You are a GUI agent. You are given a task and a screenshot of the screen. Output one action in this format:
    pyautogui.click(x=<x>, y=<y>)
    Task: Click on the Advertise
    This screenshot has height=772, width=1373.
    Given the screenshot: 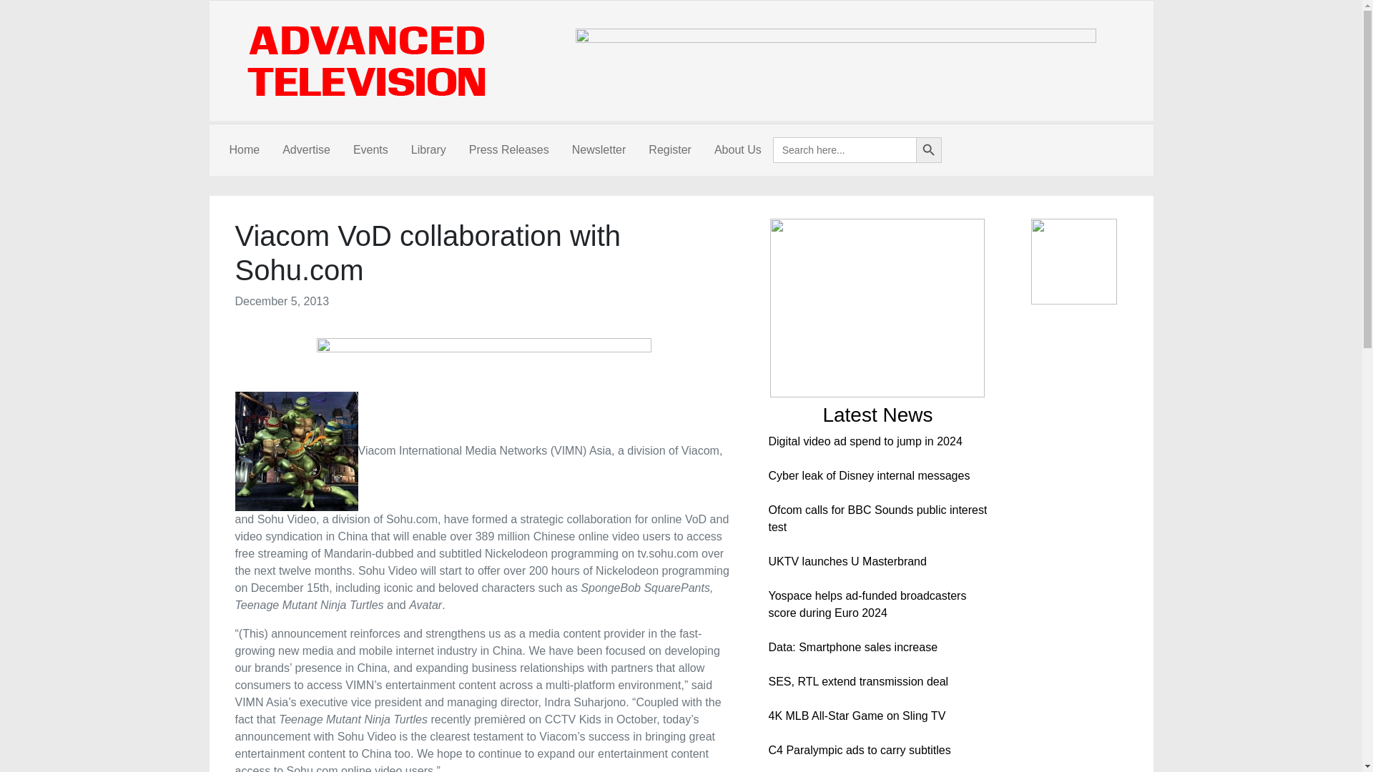 What is the action you would take?
    pyautogui.click(x=306, y=150)
    